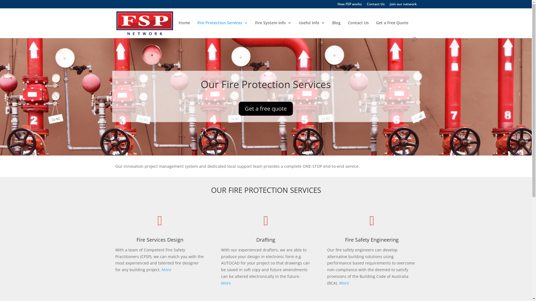  I want to click on Fire System Info, so click(273, 29).